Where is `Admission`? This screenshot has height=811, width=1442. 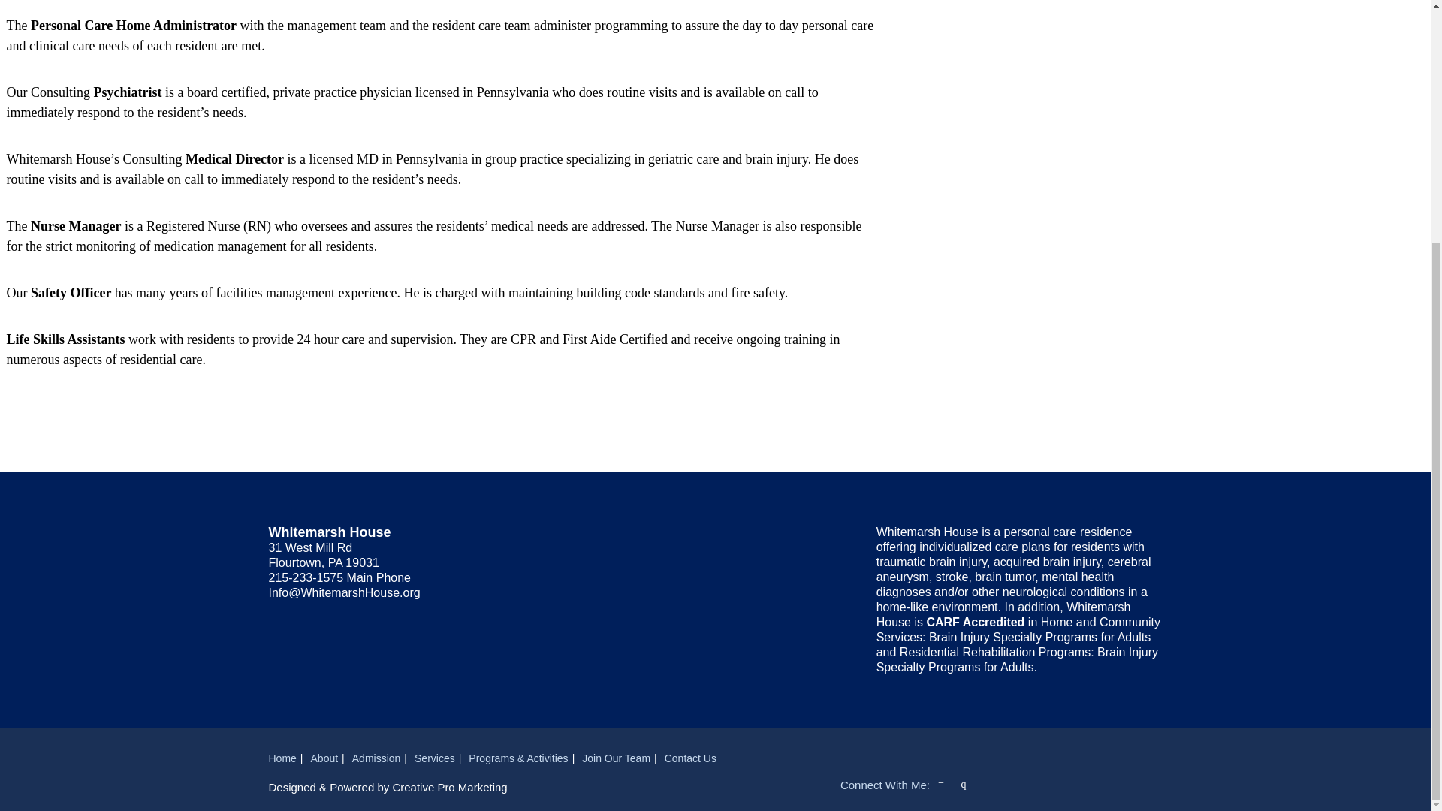 Admission is located at coordinates (376, 758).